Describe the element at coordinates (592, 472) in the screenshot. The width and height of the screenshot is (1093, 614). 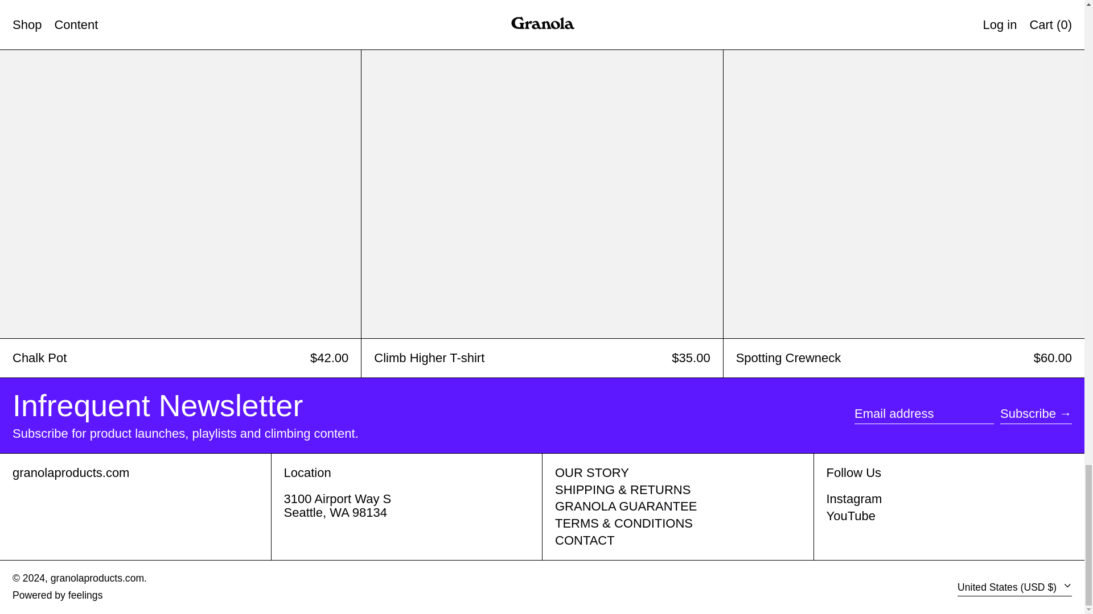
I see `OUR STORY` at that location.